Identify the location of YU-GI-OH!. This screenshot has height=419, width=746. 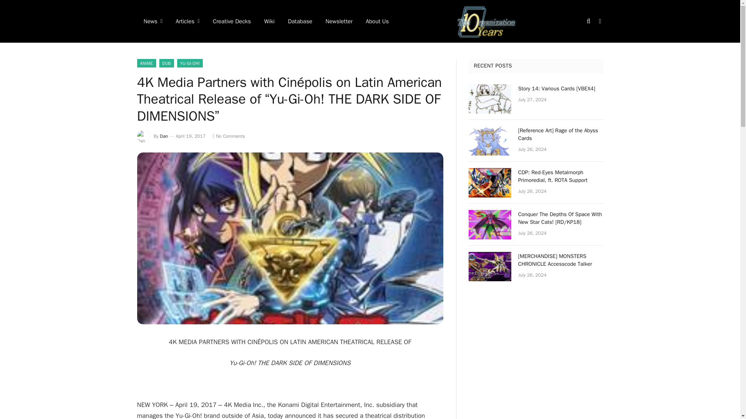
(190, 63).